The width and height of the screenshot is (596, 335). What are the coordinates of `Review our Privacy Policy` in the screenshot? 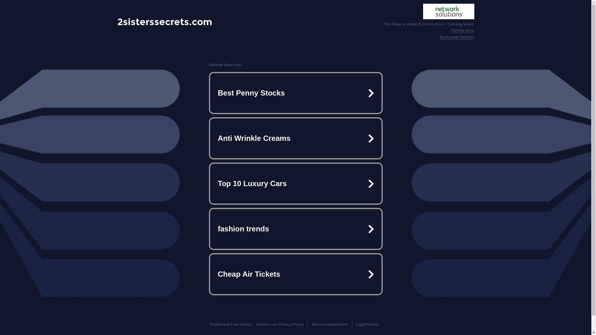 It's located at (280, 324).